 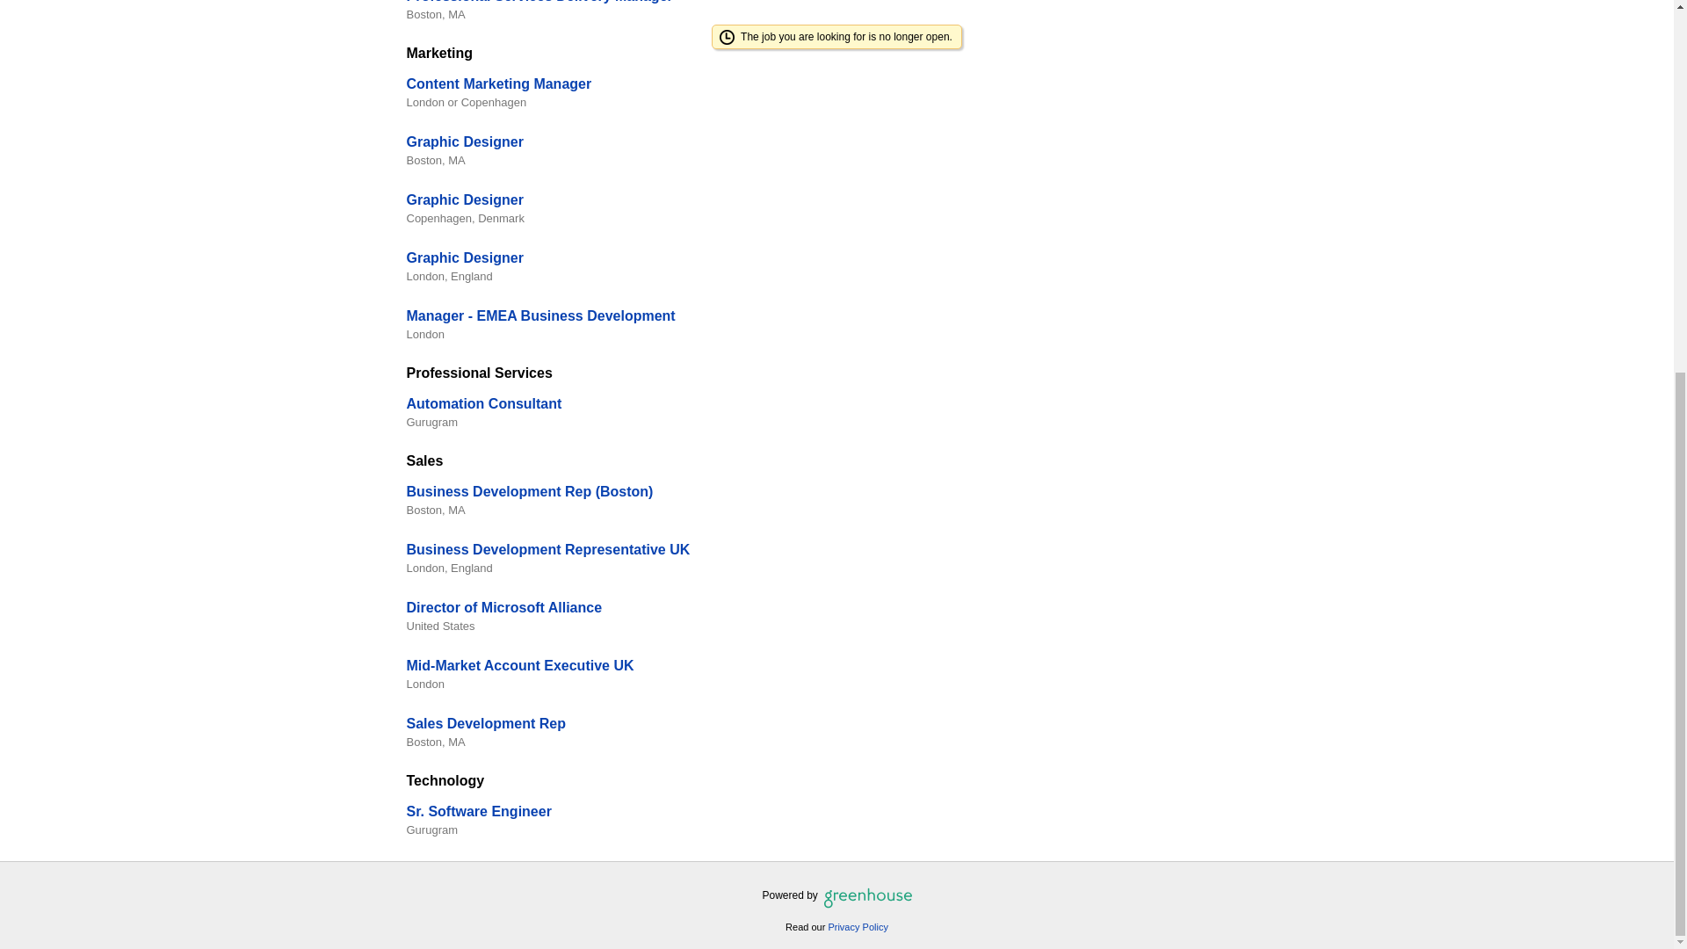 What do you see at coordinates (520, 665) in the screenshot?
I see `Mid-Market Account Executive UK` at bounding box center [520, 665].